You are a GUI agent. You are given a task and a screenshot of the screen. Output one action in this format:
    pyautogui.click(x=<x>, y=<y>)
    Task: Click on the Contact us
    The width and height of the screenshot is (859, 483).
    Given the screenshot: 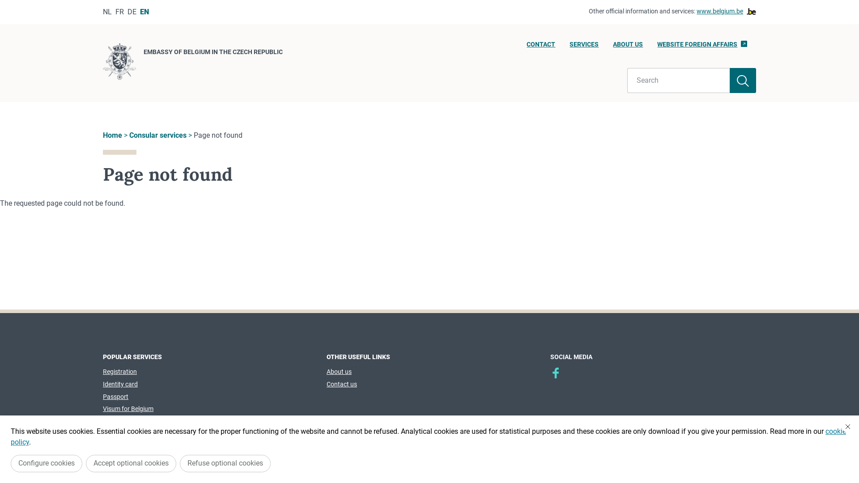 What is the action you would take?
    pyautogui.click(x=342, y=384)
    